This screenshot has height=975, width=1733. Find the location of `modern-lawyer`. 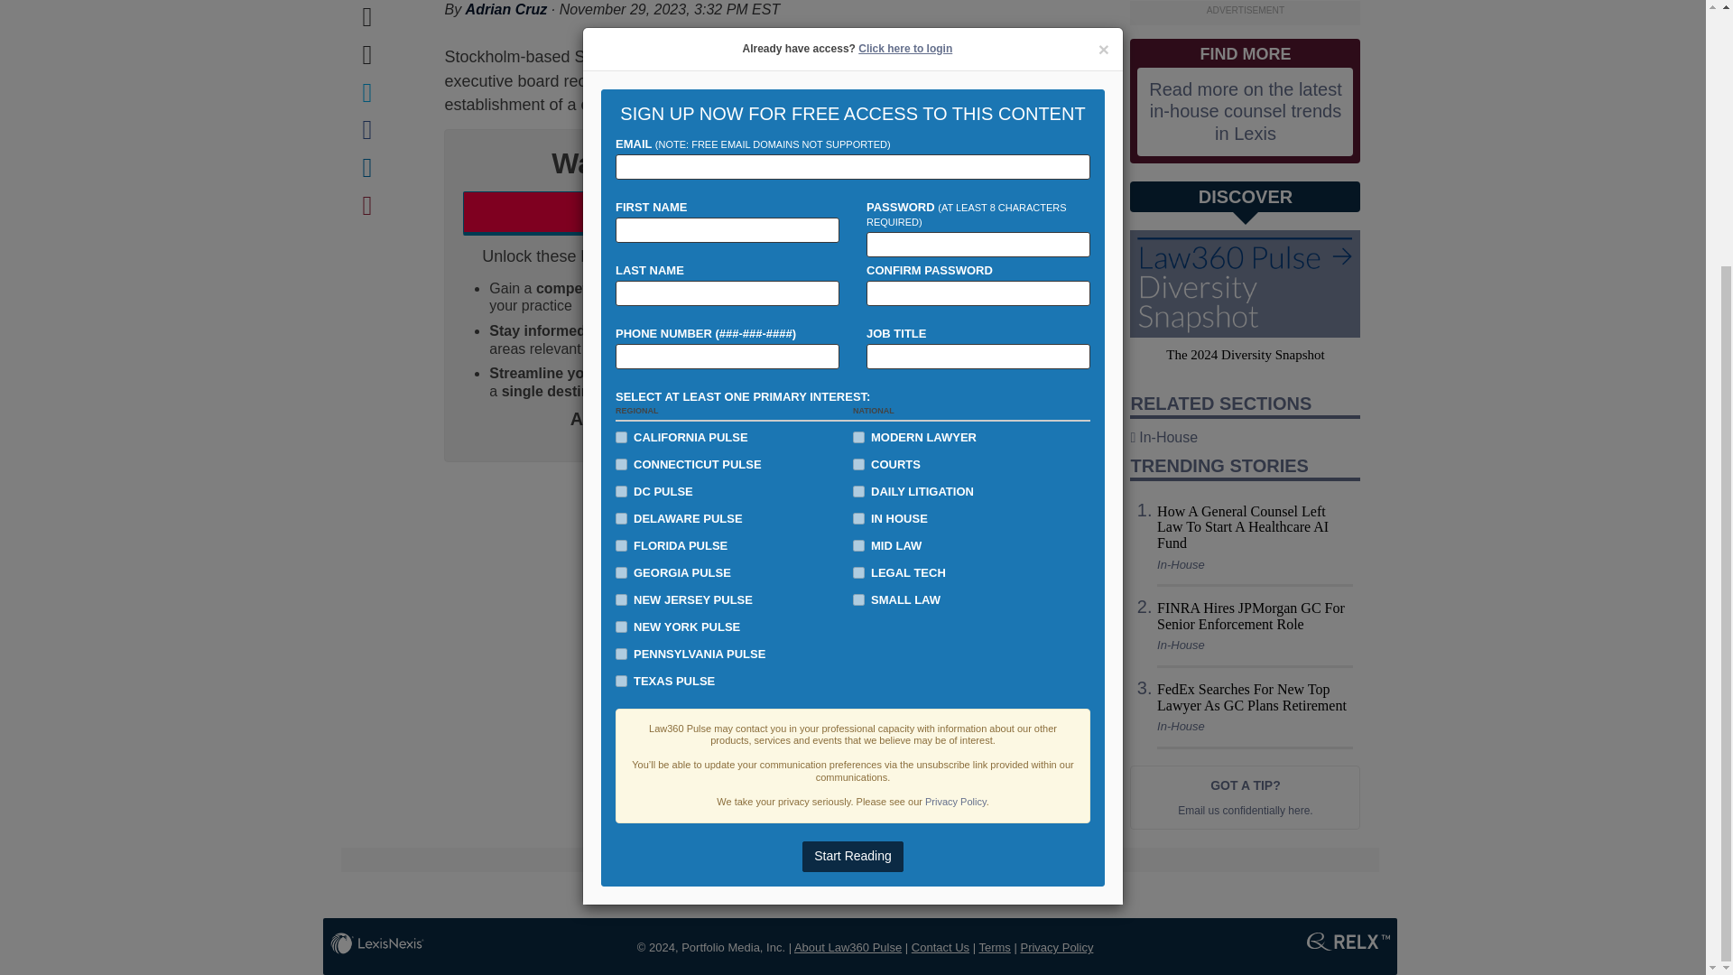

modern-lawyer is located at coordinates (858, 83).